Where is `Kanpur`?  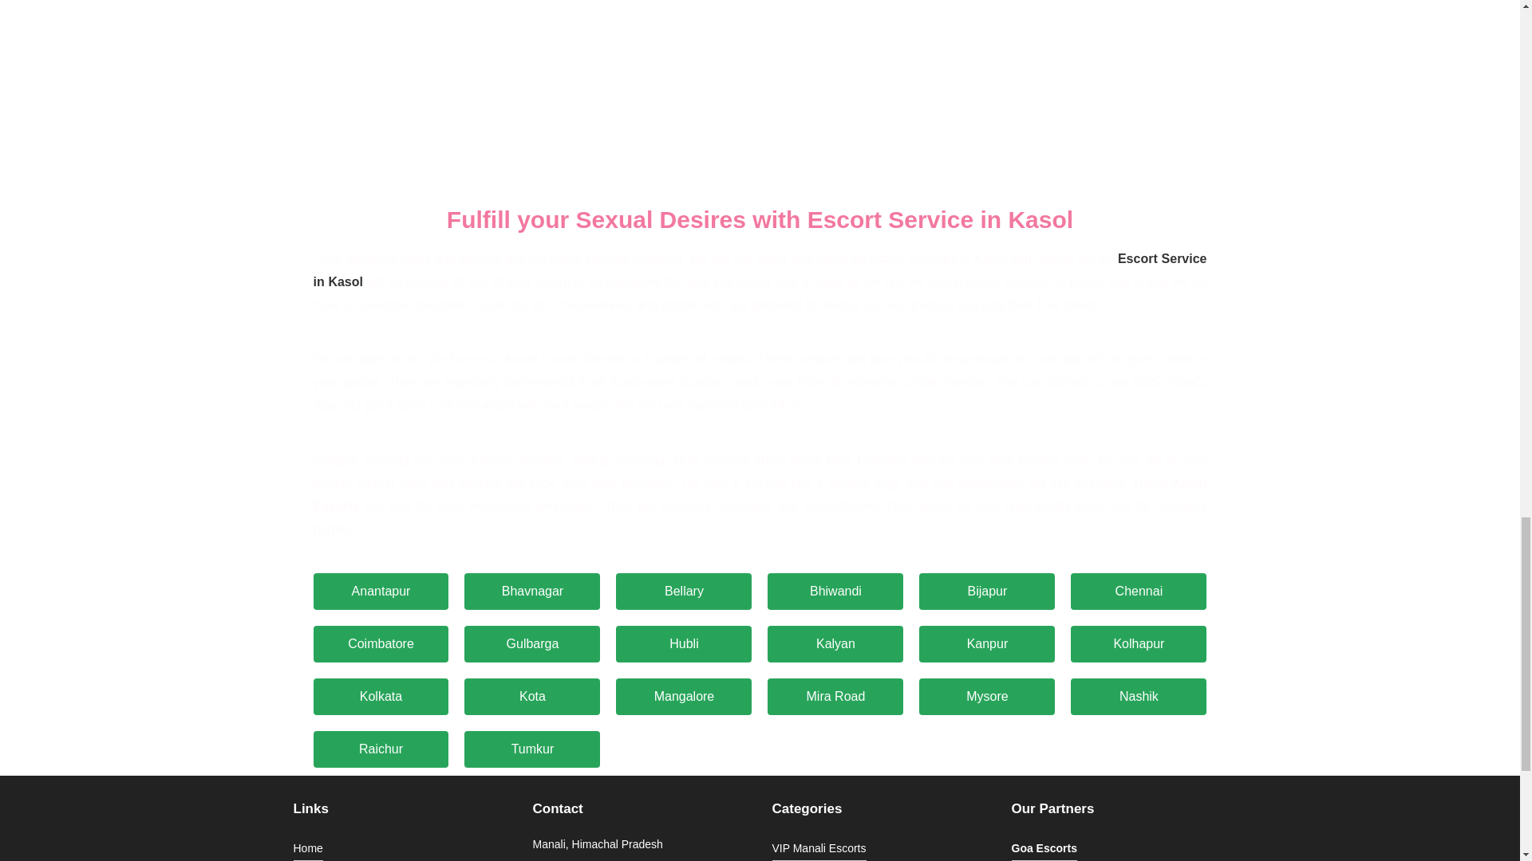 Kanpur is located at coordinates (987, 644).